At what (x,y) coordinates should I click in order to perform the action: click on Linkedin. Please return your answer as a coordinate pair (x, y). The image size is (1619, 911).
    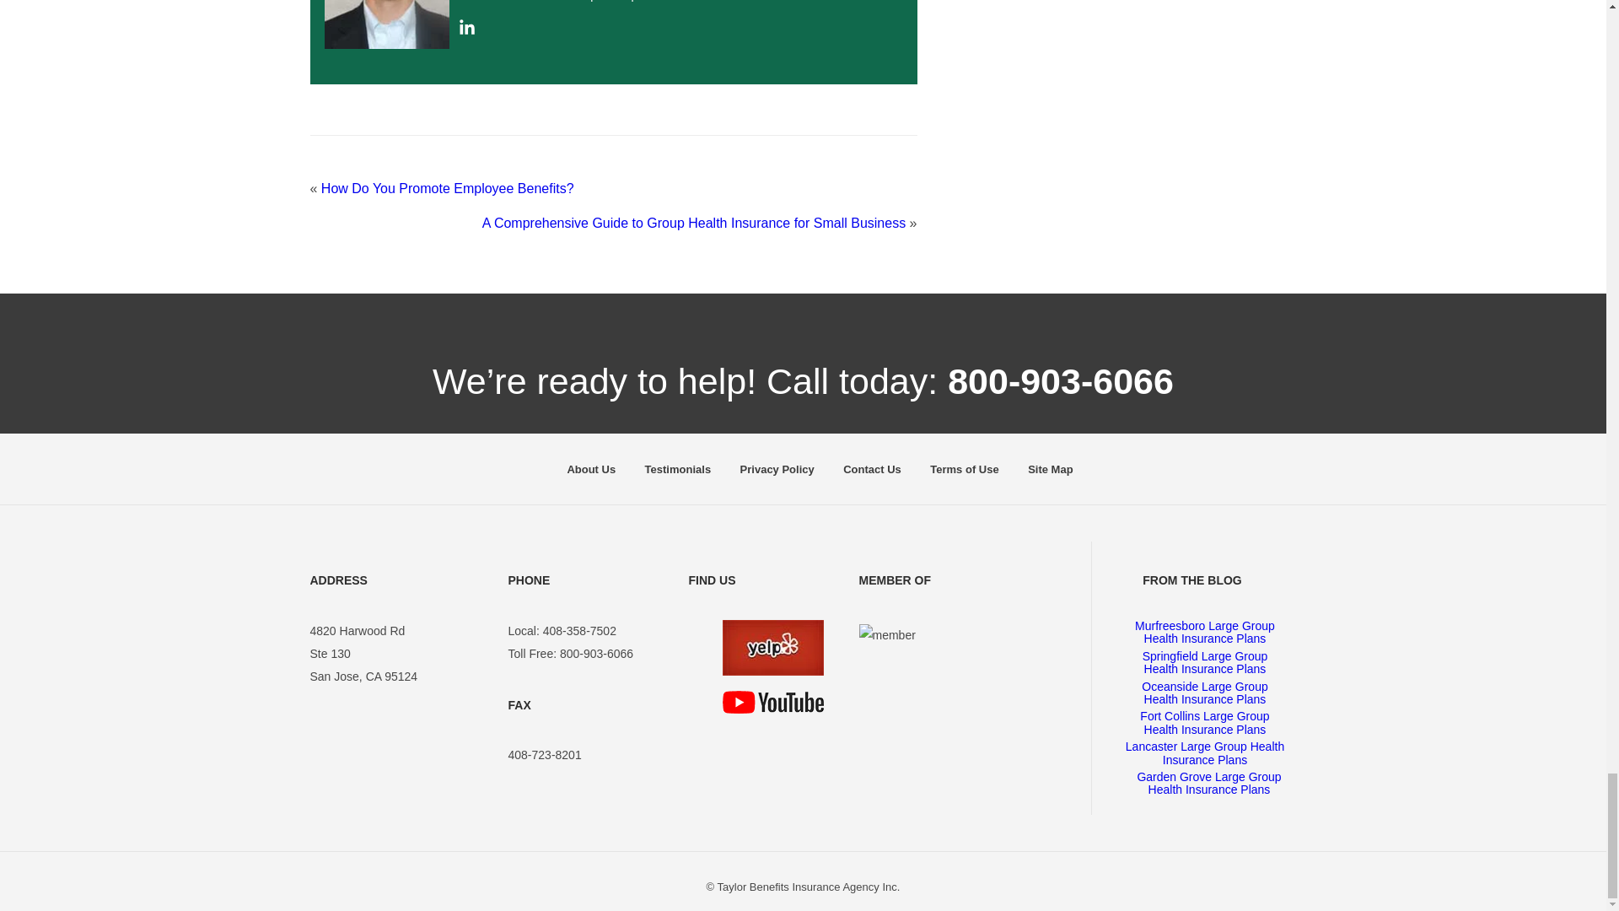
    Looking at the image, I should click on (467, 31).